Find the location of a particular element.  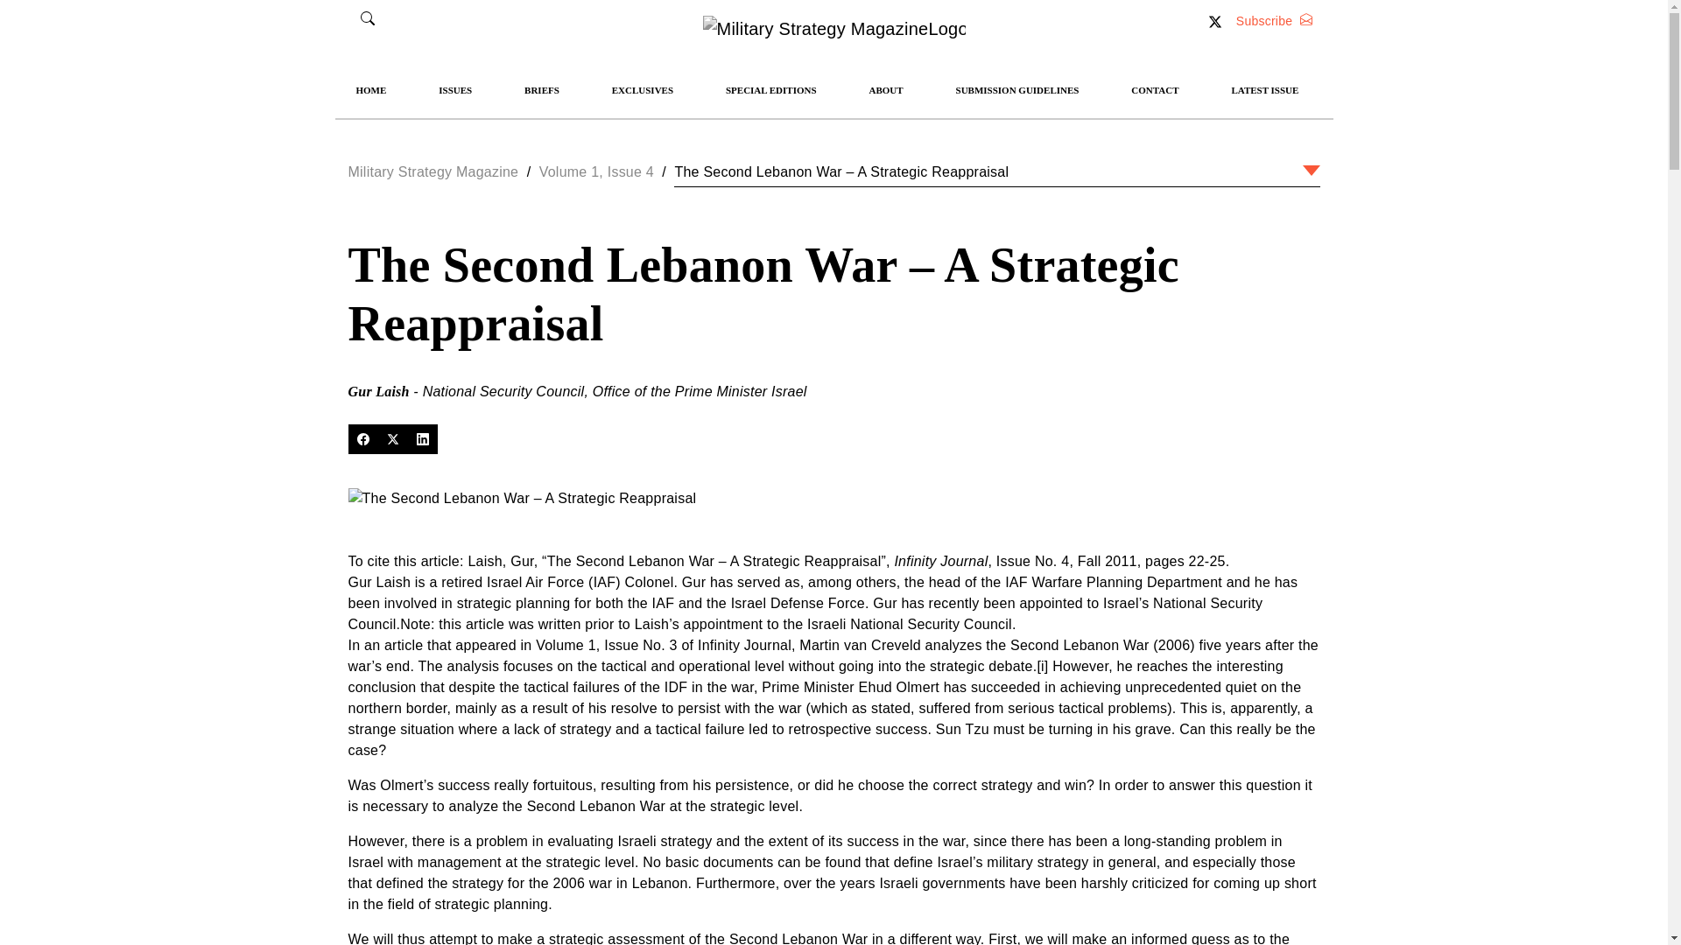

Volume 1, Issue 4 is located at coordinates (596, 171).